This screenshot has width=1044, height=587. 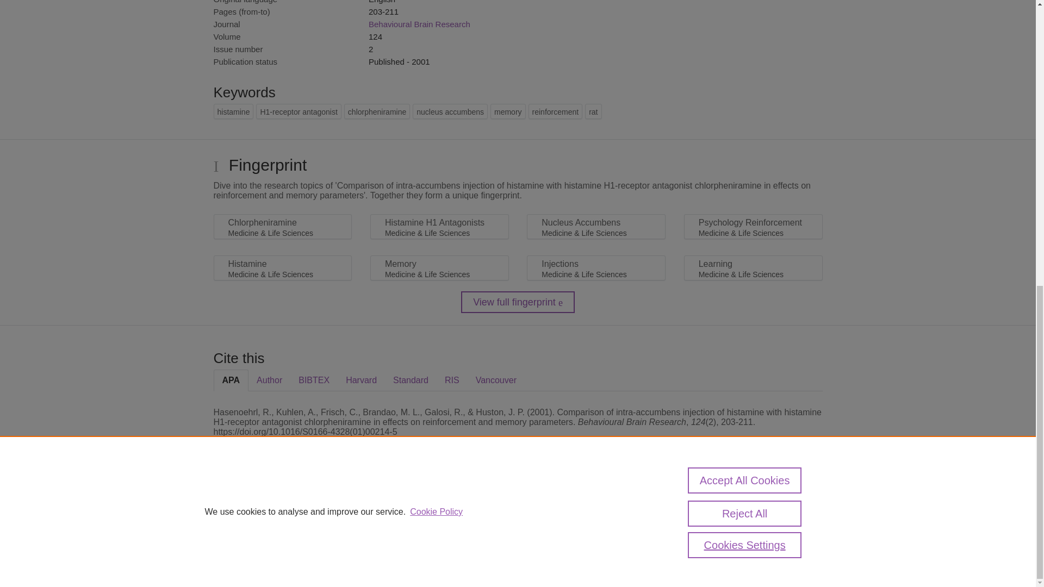 I want to click on Behavioural Brain Research, so click(x=419, y=24).